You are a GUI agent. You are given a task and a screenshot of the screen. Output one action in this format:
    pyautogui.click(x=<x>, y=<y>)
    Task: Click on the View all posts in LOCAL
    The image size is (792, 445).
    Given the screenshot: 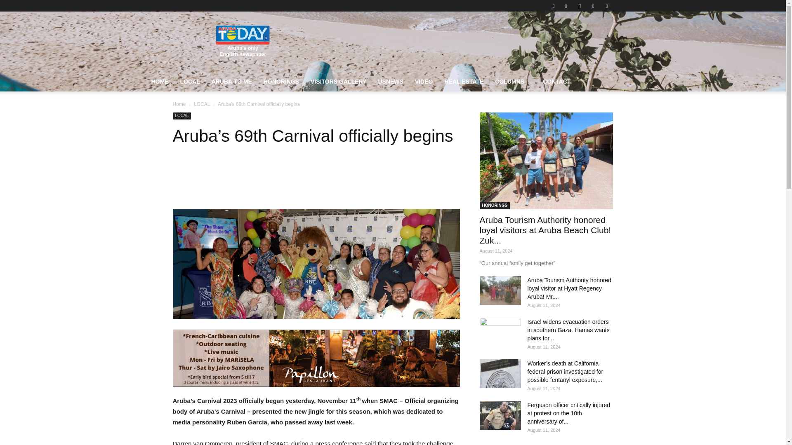 What is the action you would take?
    pyautogui.click(x=202, y=104)
    